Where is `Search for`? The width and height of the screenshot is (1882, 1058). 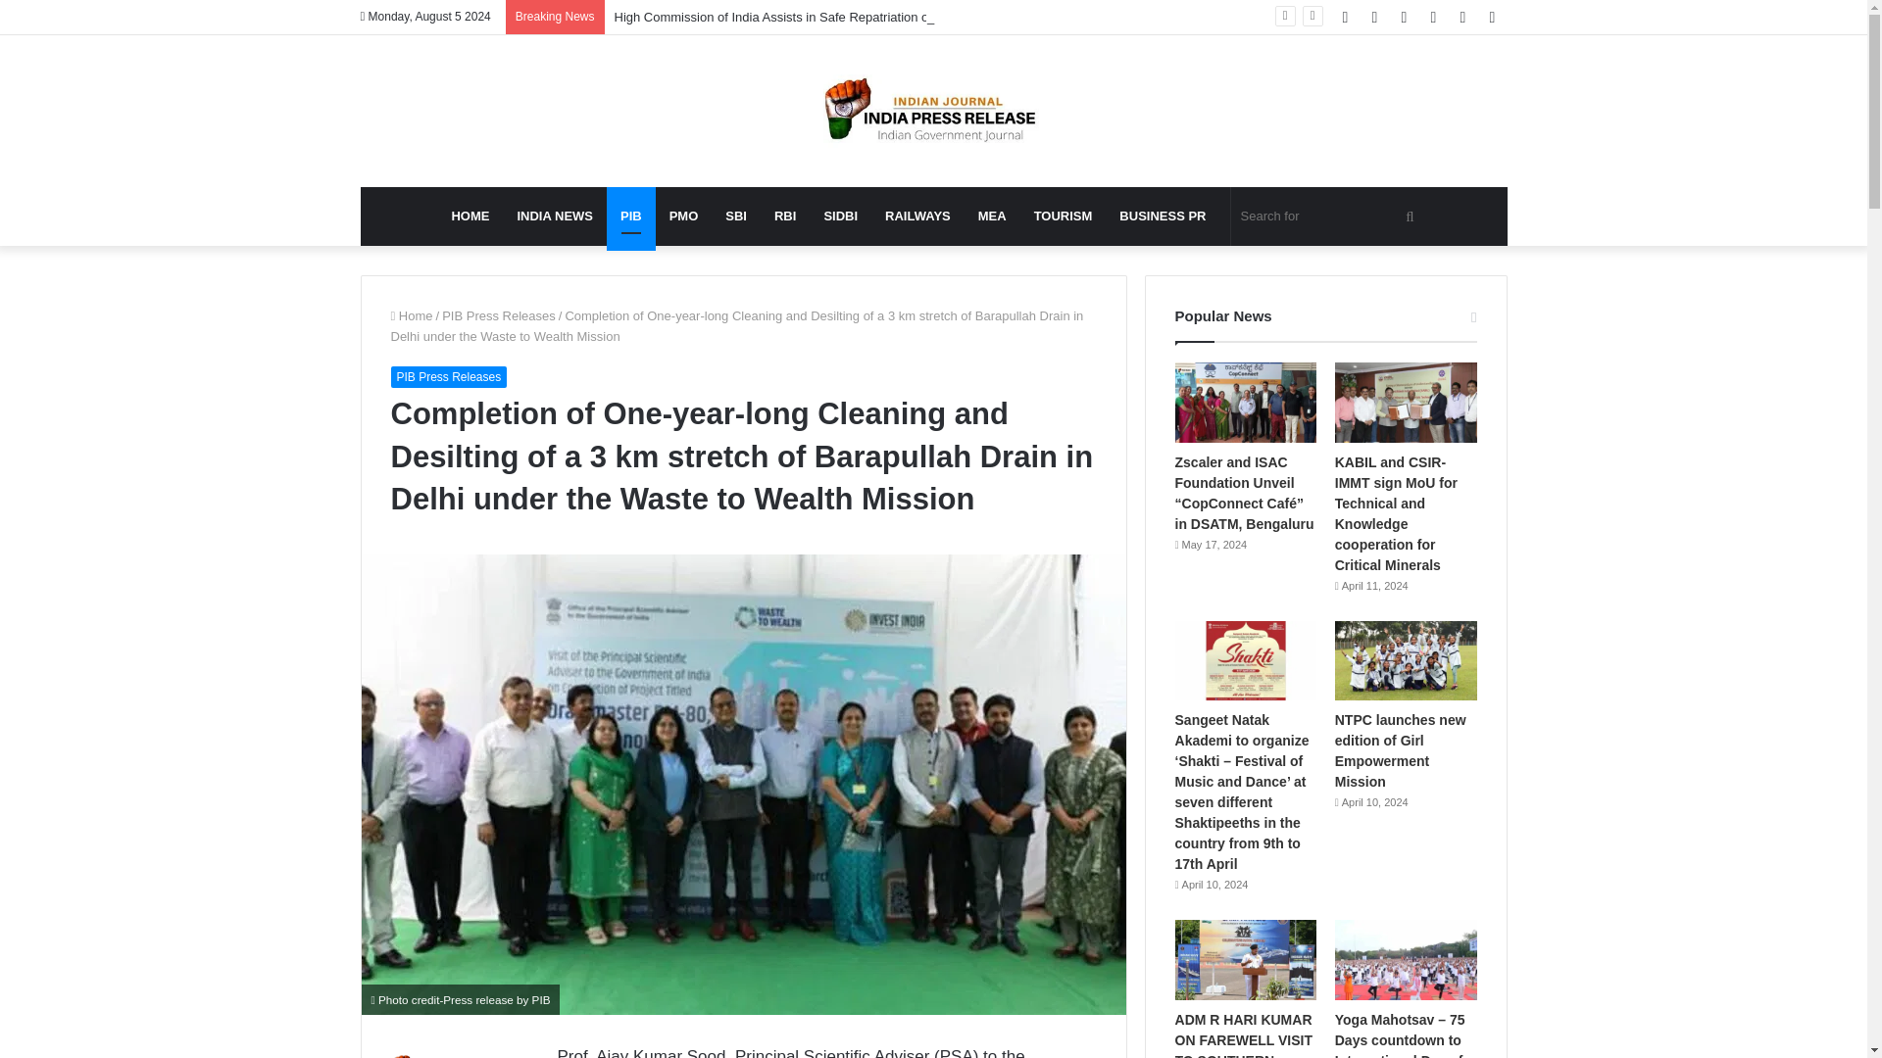 Search for is located at coordinates (1330, 216).